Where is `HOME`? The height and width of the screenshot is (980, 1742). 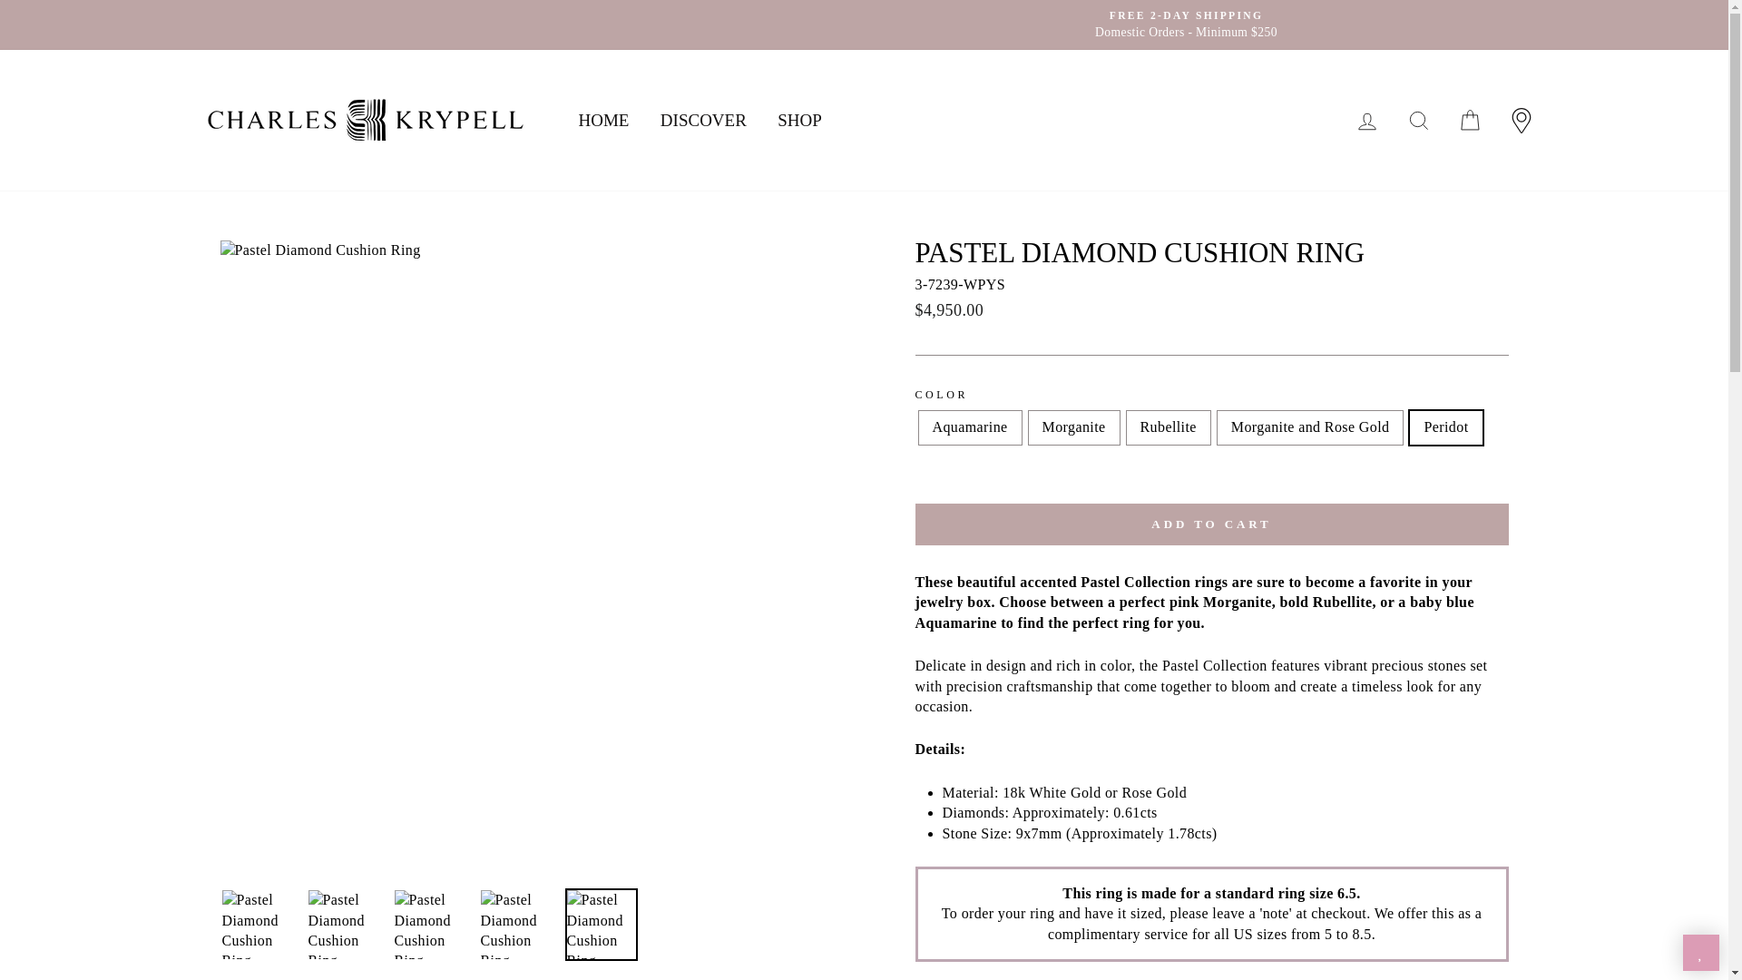 HOME is located at coordinates (603, 120).